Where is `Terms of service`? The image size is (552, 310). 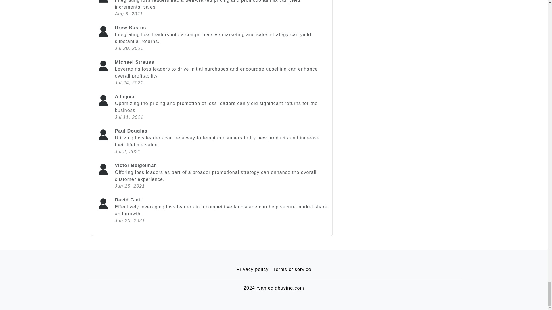 Terms of service is located at coordinates (292, 270).